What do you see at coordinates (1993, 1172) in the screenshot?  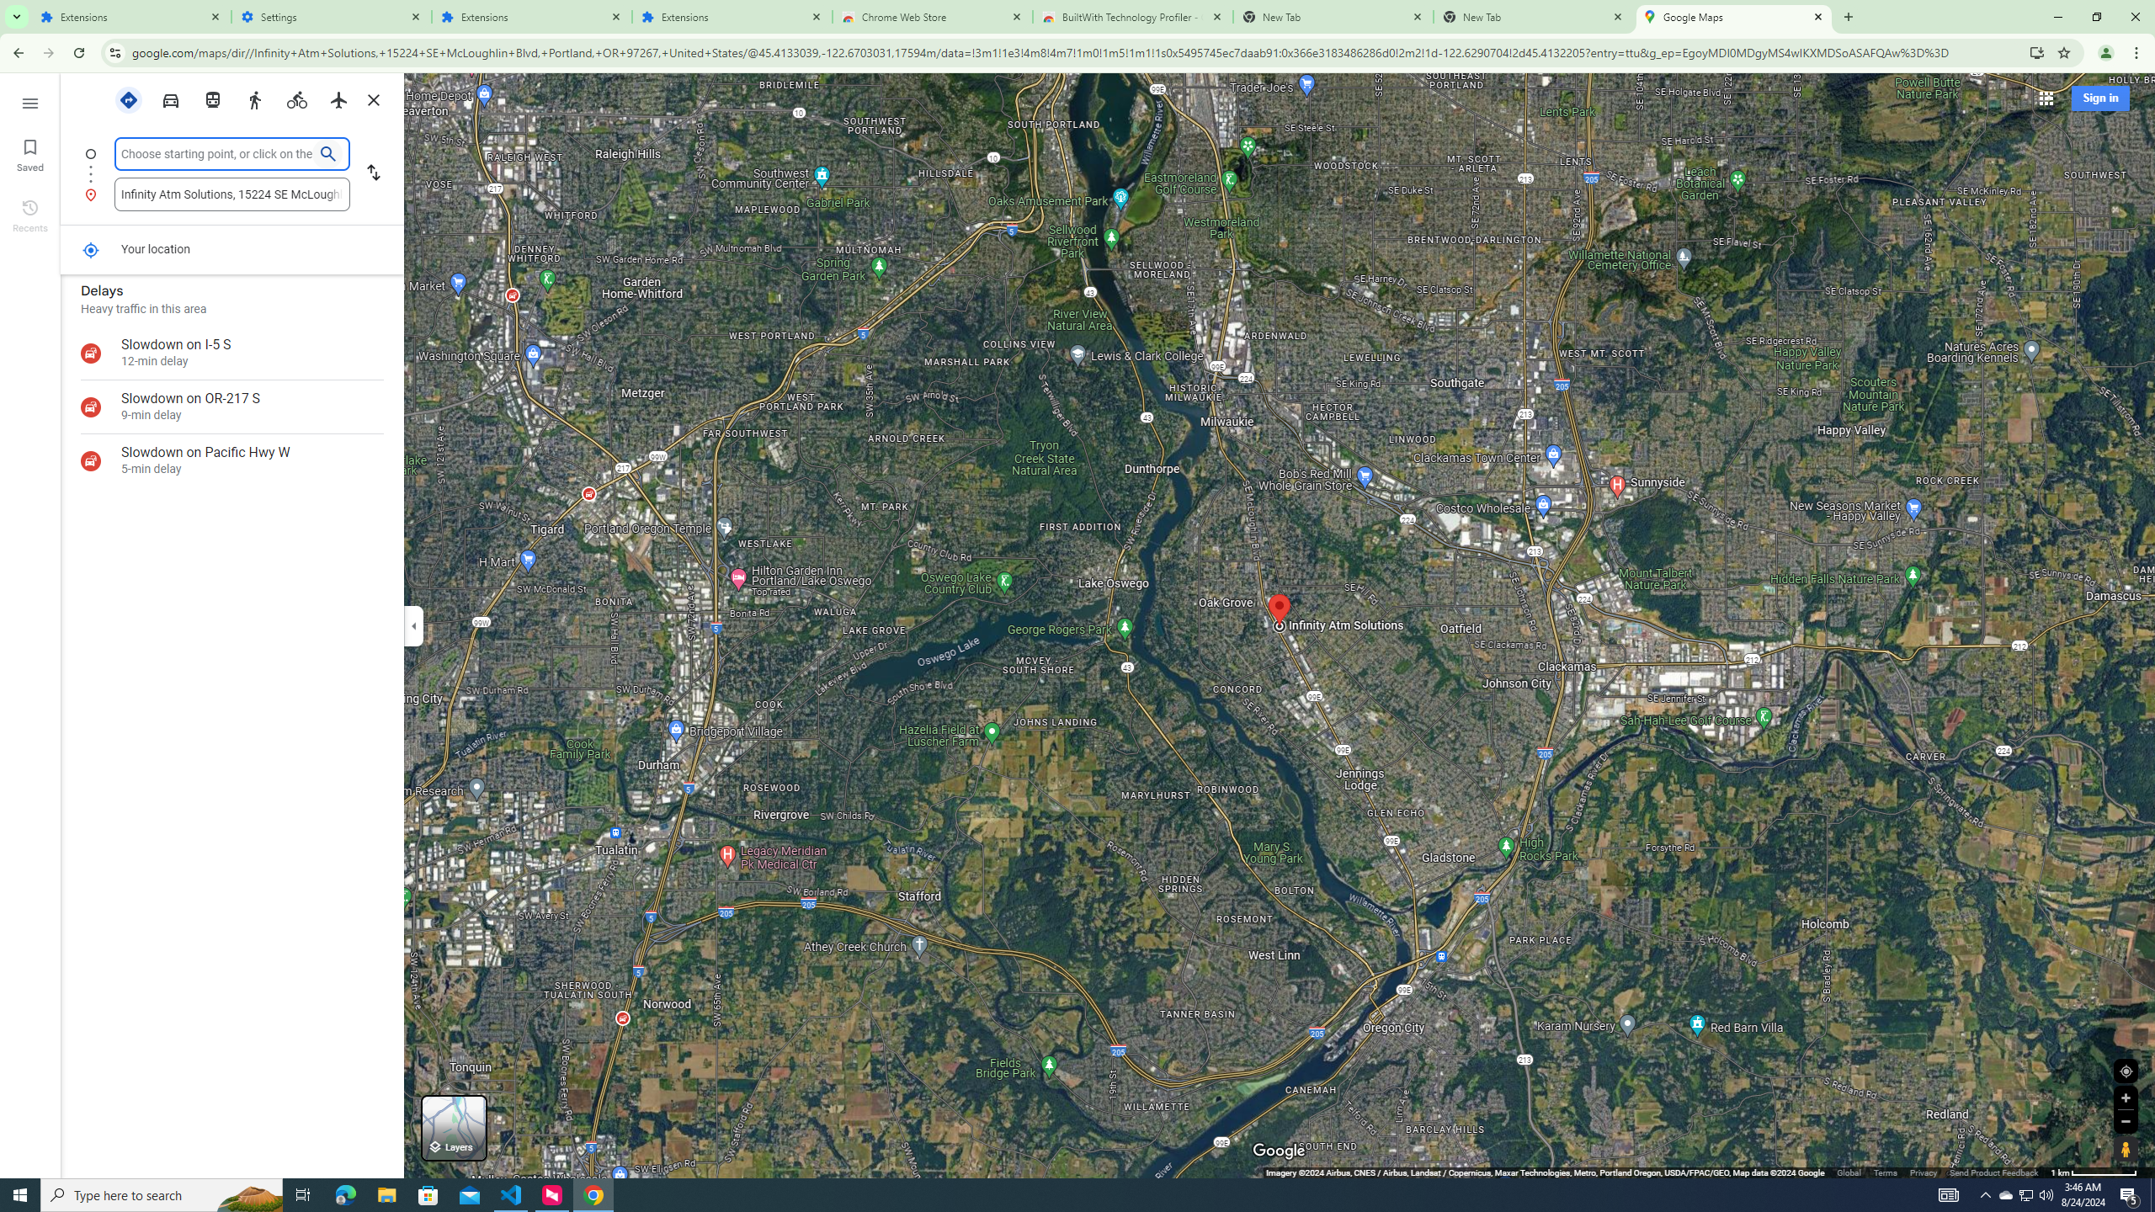 I see `Send Product Feedback` at bounding box center [1993, 1172].